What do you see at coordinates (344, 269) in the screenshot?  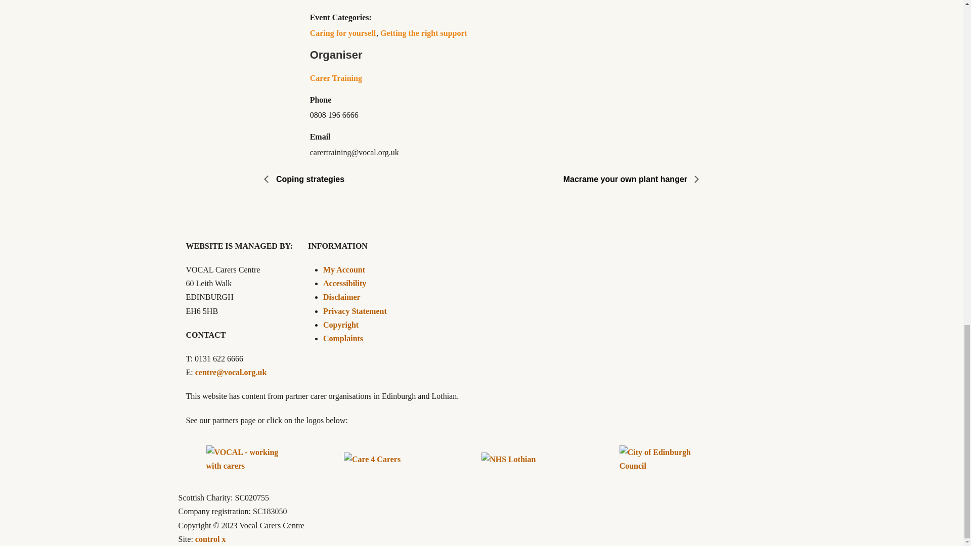 I see `My Account` at bounding box center [344, 269].